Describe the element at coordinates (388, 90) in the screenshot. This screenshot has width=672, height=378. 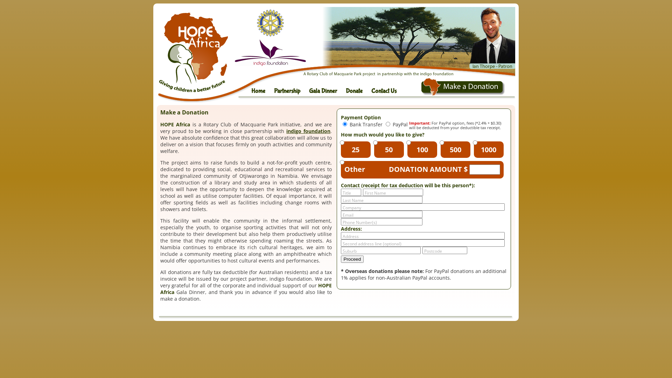
I see `Contact Us` at that location.